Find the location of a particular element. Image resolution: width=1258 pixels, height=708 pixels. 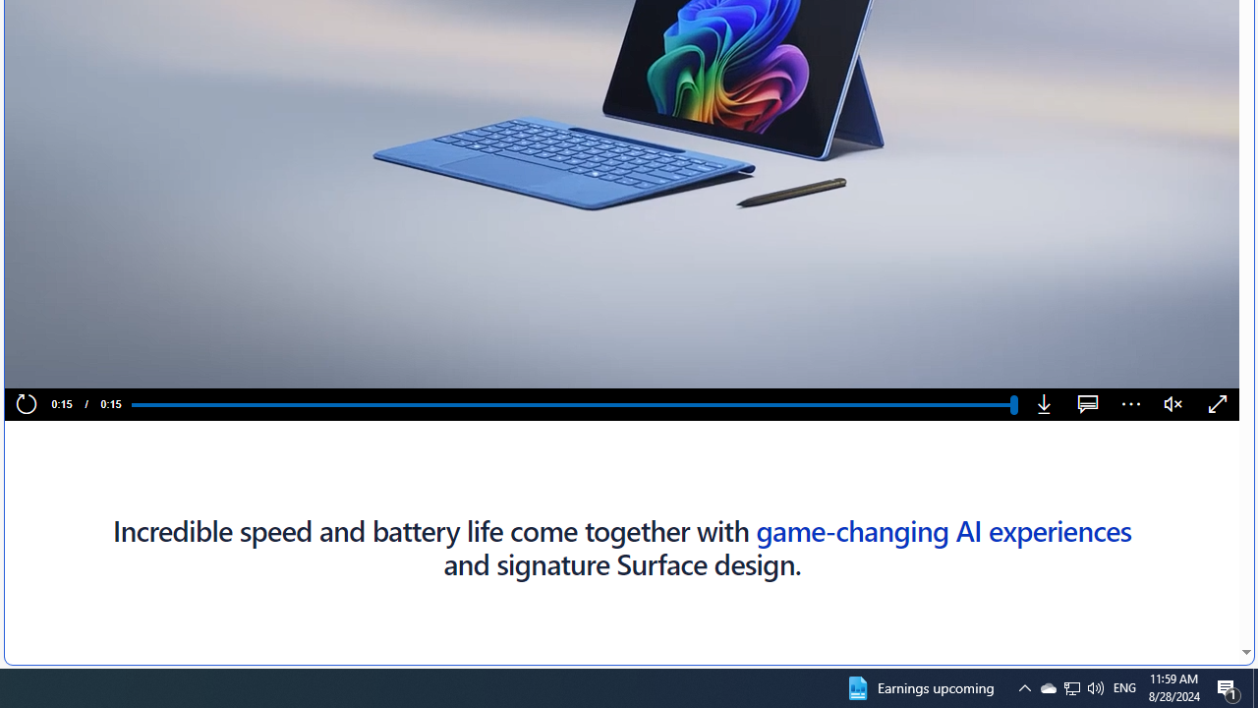

Captions is located at coordinates (1087, 405).